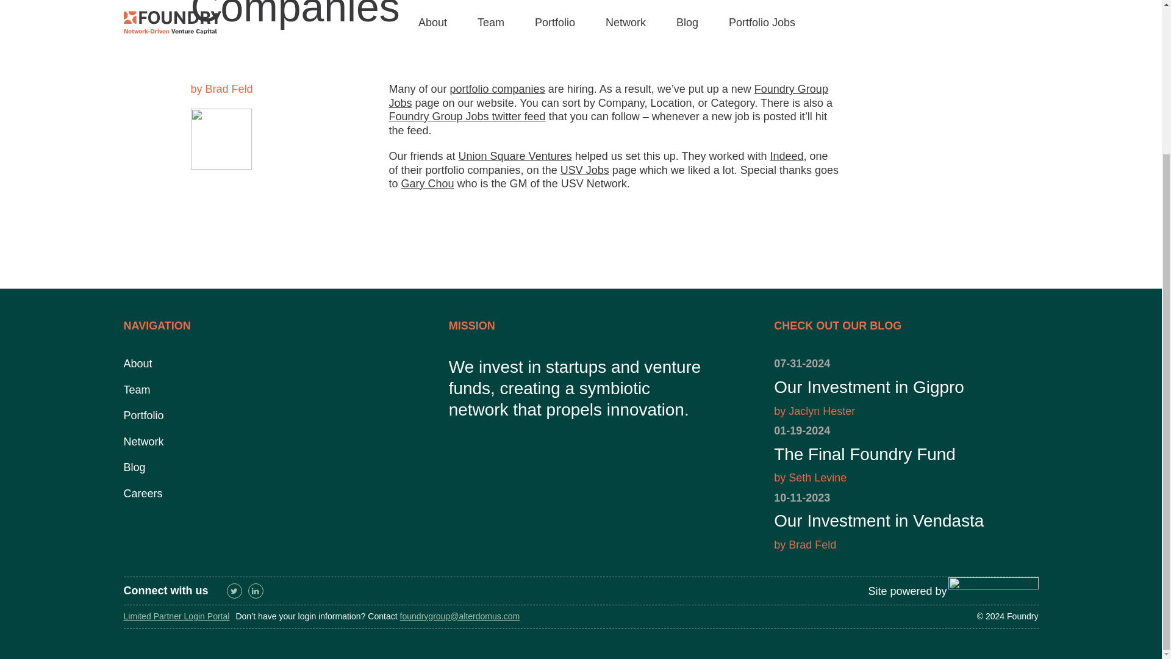 The image size is (1171, 659). Describe the element at coordinates (428, 183) in the screenshot. I see `Gary Chou` at that location.